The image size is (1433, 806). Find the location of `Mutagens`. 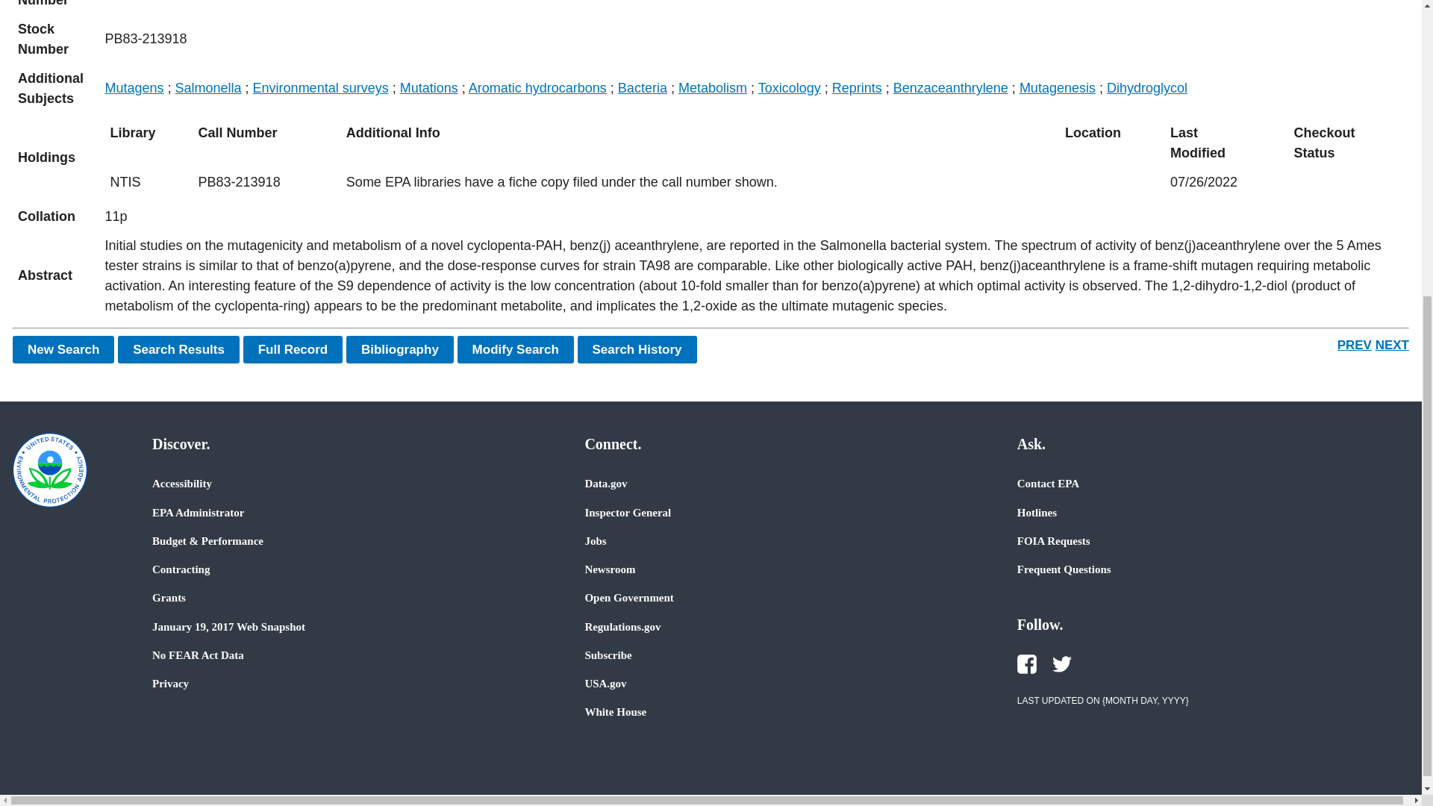

Mutagens is located at coordinates (134, 88).